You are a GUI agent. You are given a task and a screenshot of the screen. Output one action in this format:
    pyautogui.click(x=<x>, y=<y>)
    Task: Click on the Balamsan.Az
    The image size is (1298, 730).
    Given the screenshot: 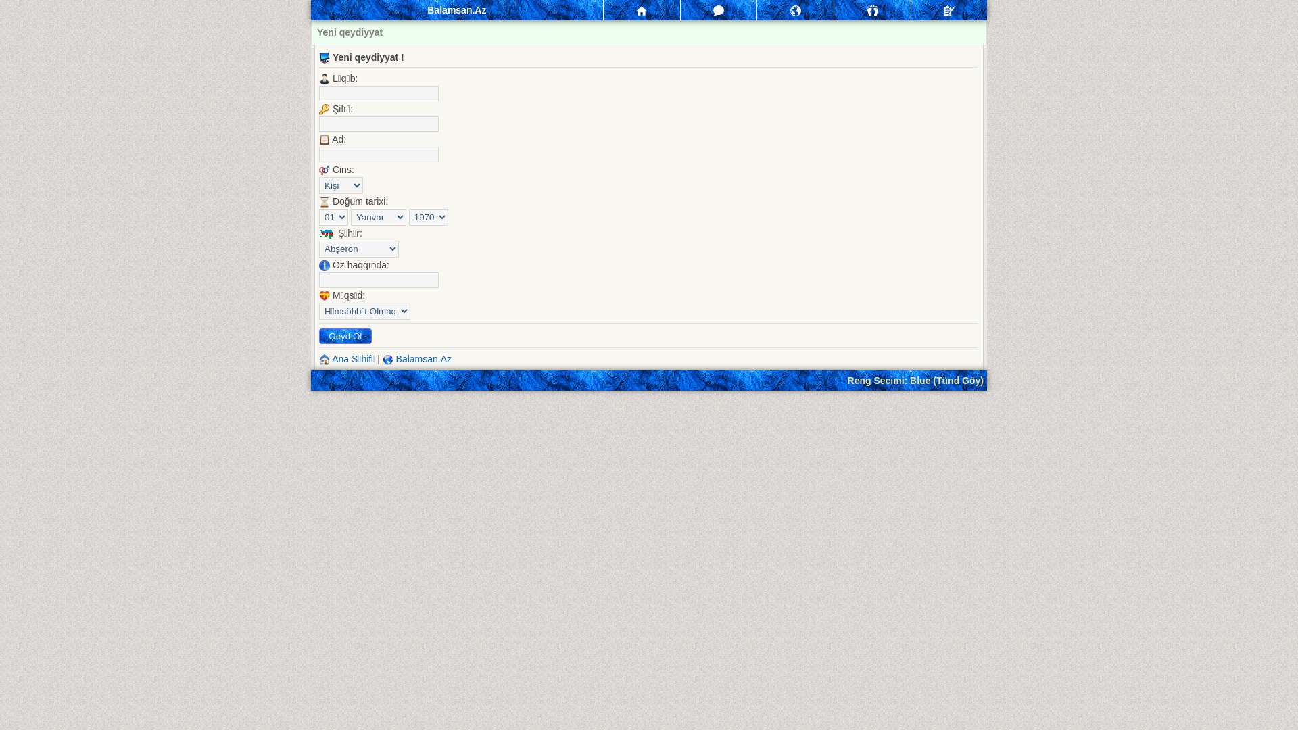 What is the action you would take?
    pyautogui.click(x=424, y=359)
    